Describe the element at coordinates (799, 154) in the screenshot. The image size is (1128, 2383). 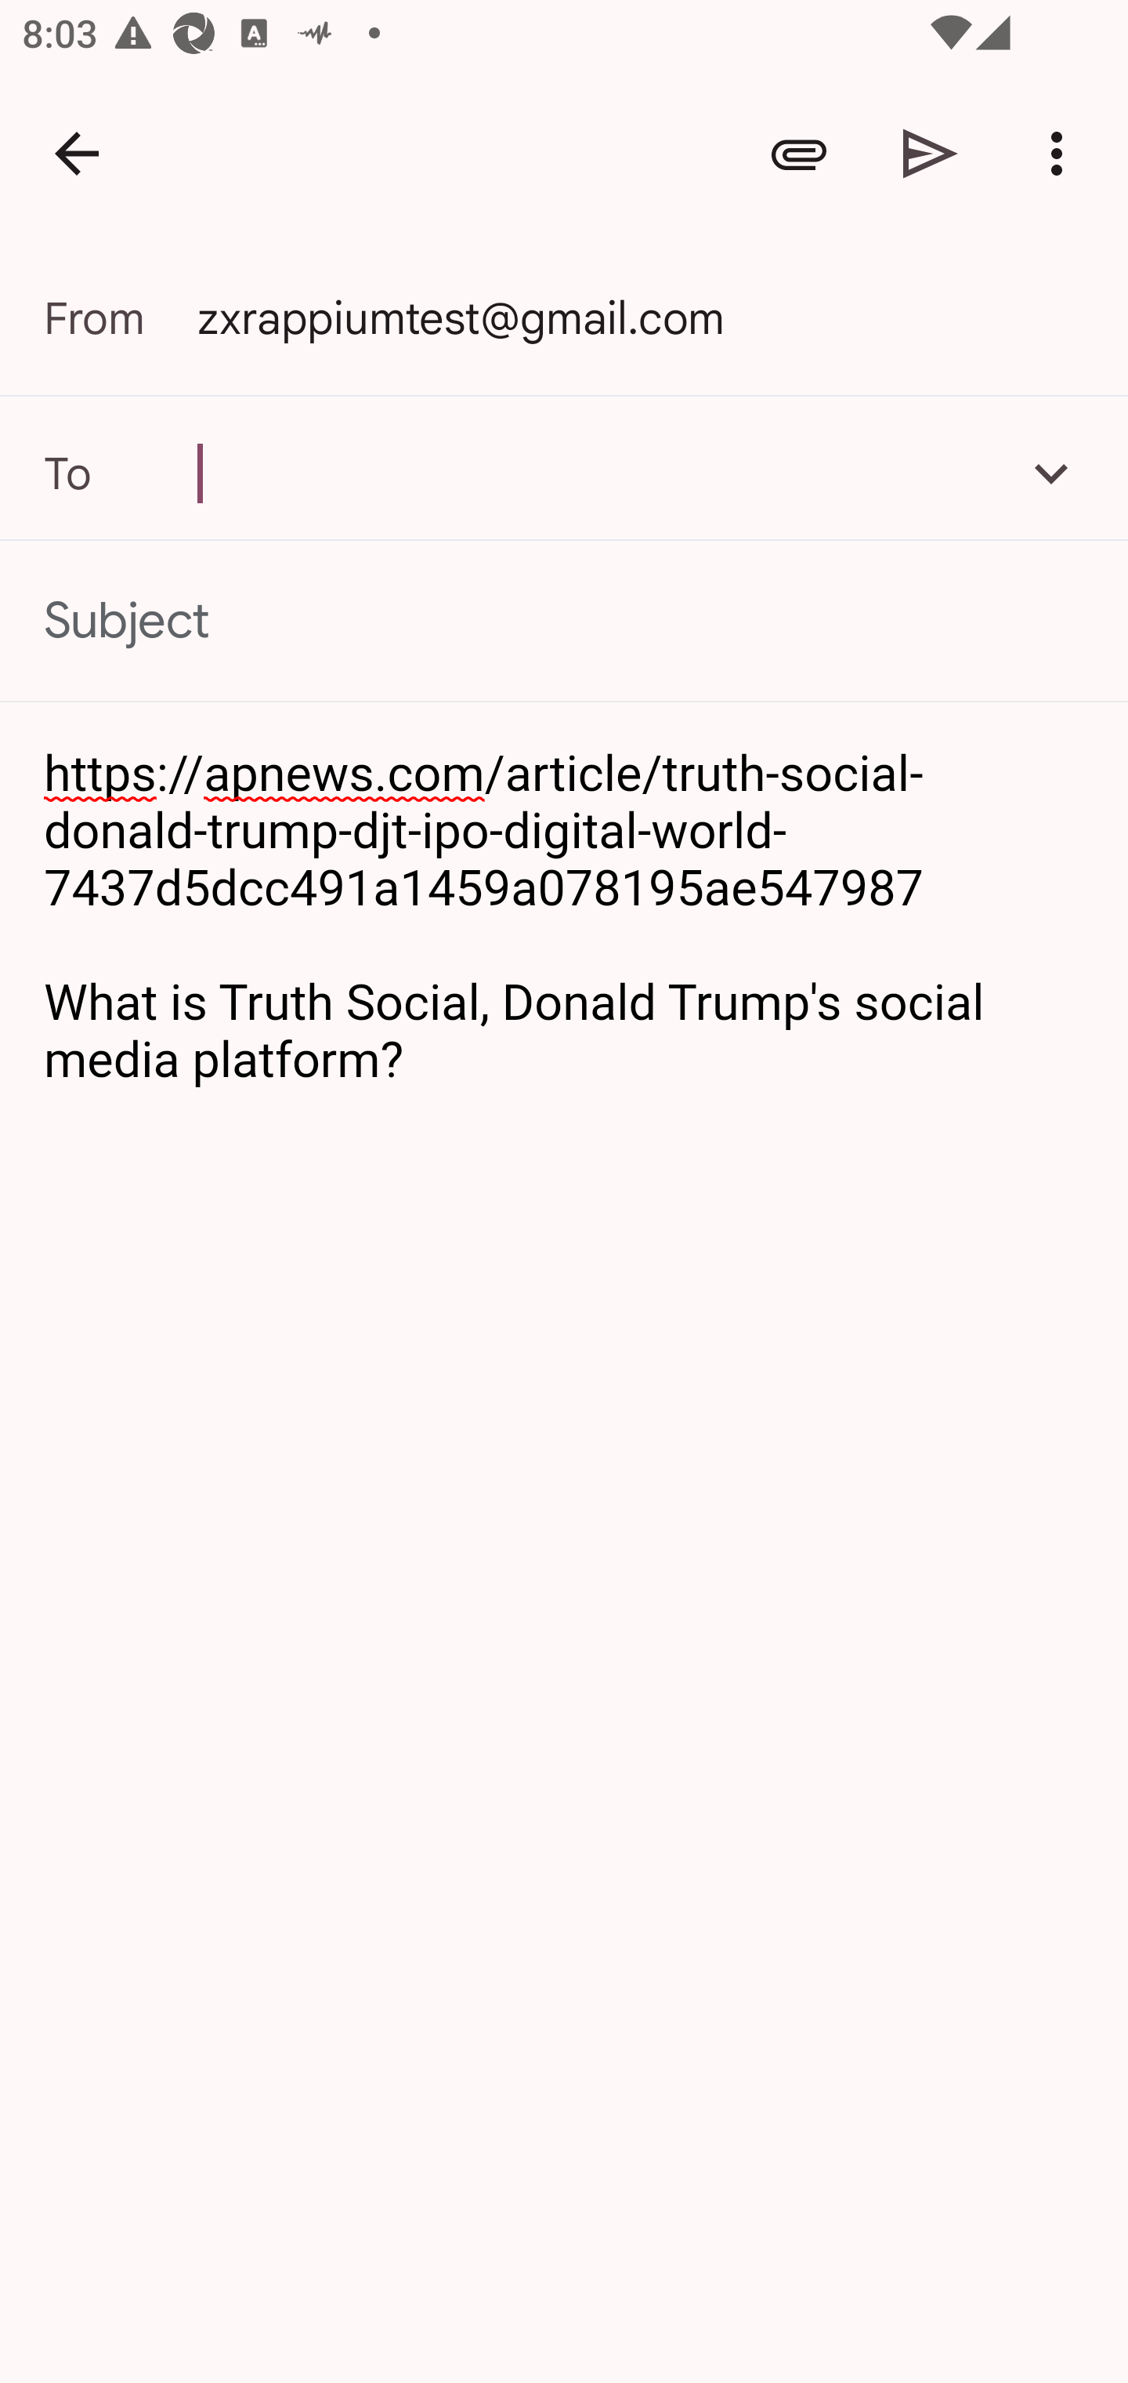
I see `Attach file` at that location.